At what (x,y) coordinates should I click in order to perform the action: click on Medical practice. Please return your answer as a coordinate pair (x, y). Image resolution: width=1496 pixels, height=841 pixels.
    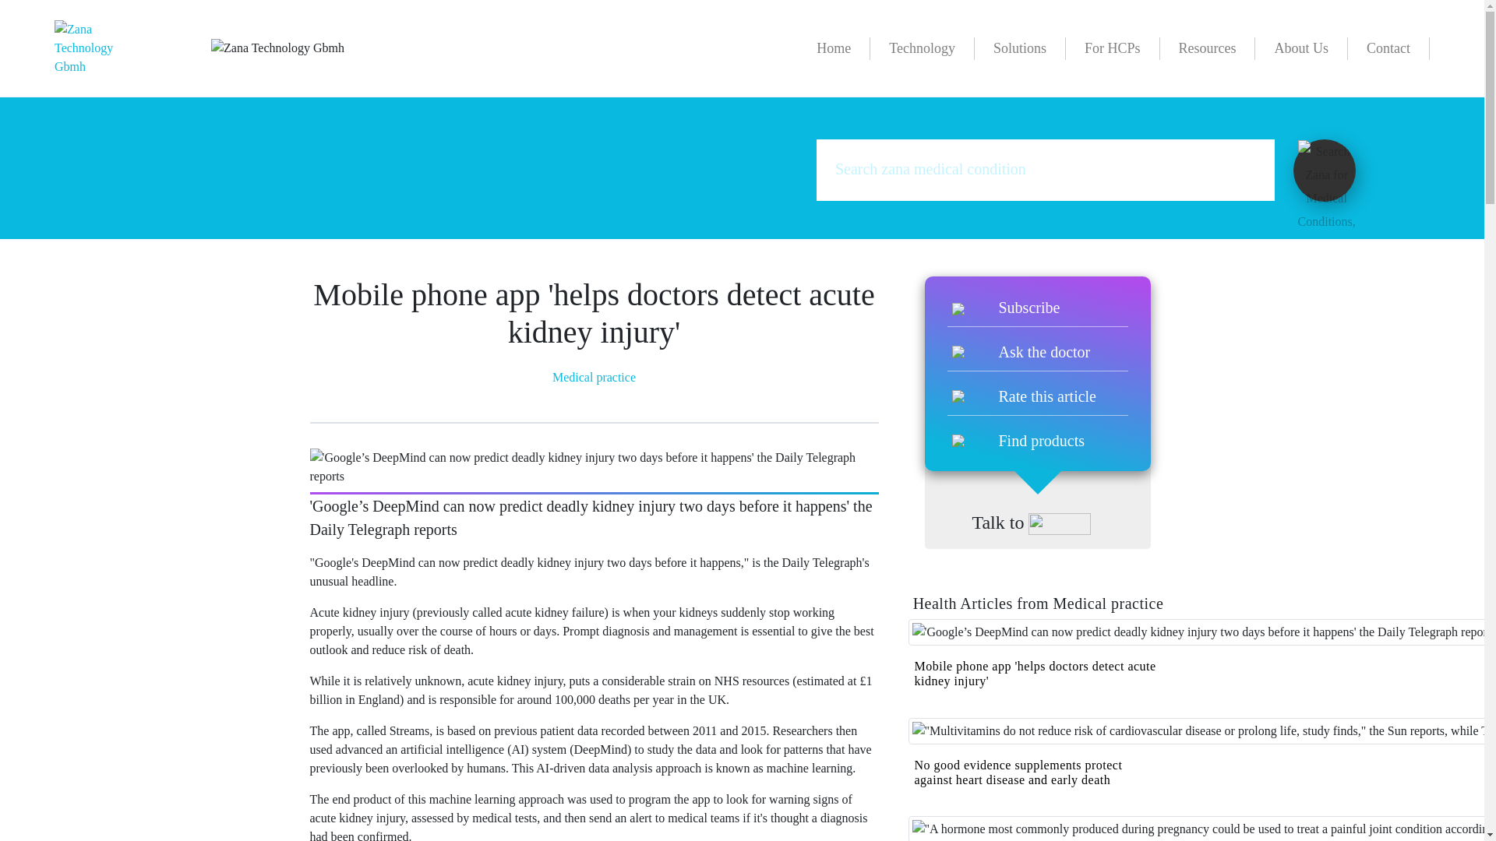
    Looking at the image, I should click on (594, 377).